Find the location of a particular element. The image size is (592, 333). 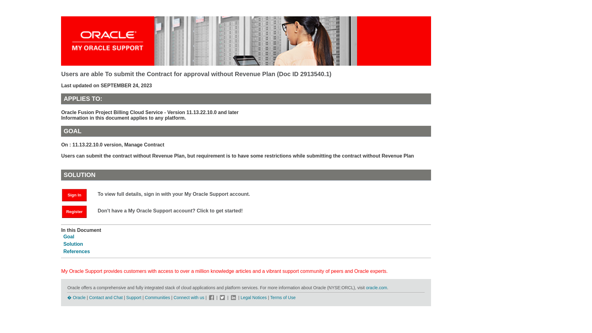

Legal Notices is located at coordinates (253, 297).